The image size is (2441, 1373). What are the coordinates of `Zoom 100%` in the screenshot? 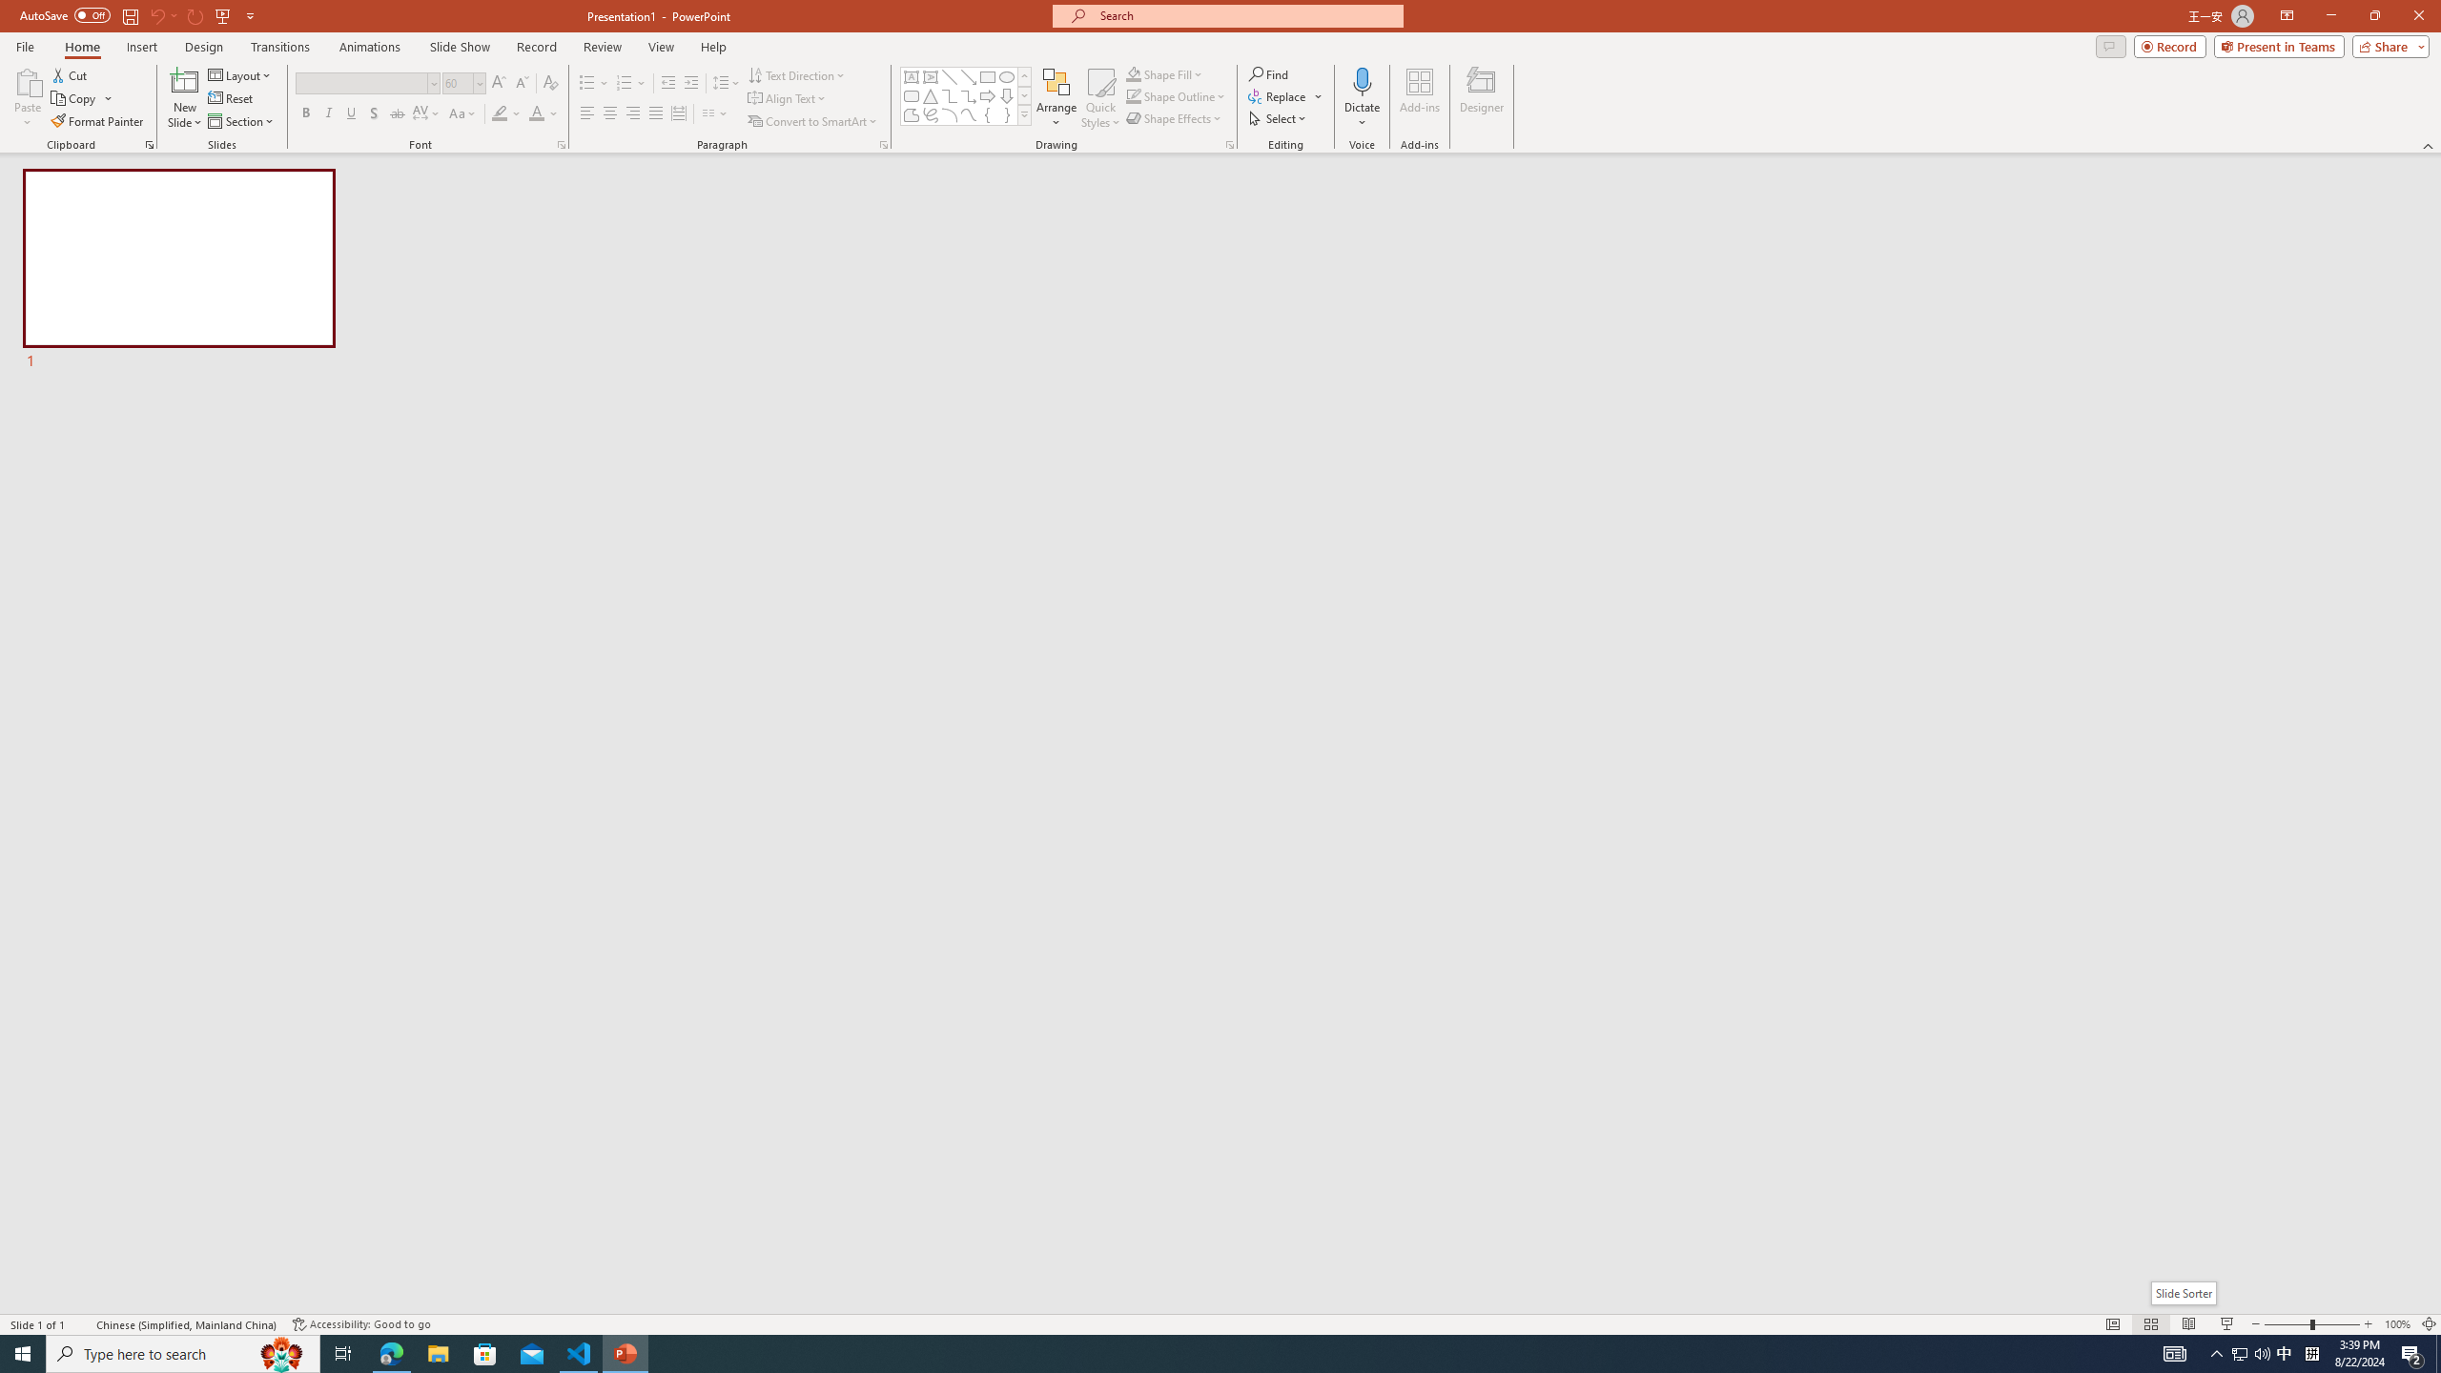 It's located at (2397, 1324).